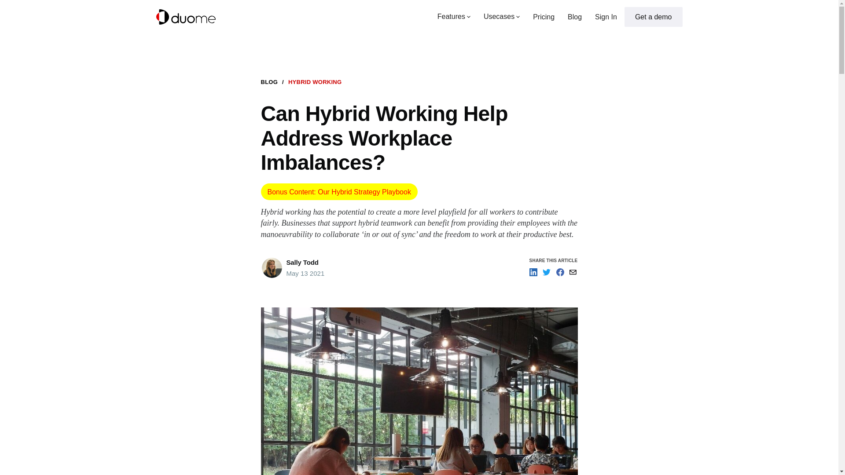 This screenshot has width=845, height=475. I want to click on HYBRID WORKING, so click(314, 82).